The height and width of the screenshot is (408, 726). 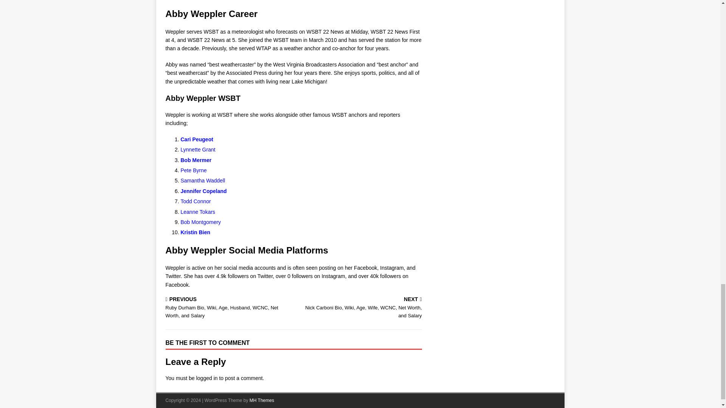 I want to click on Cari Peugeot , so click(x=198, y=139).